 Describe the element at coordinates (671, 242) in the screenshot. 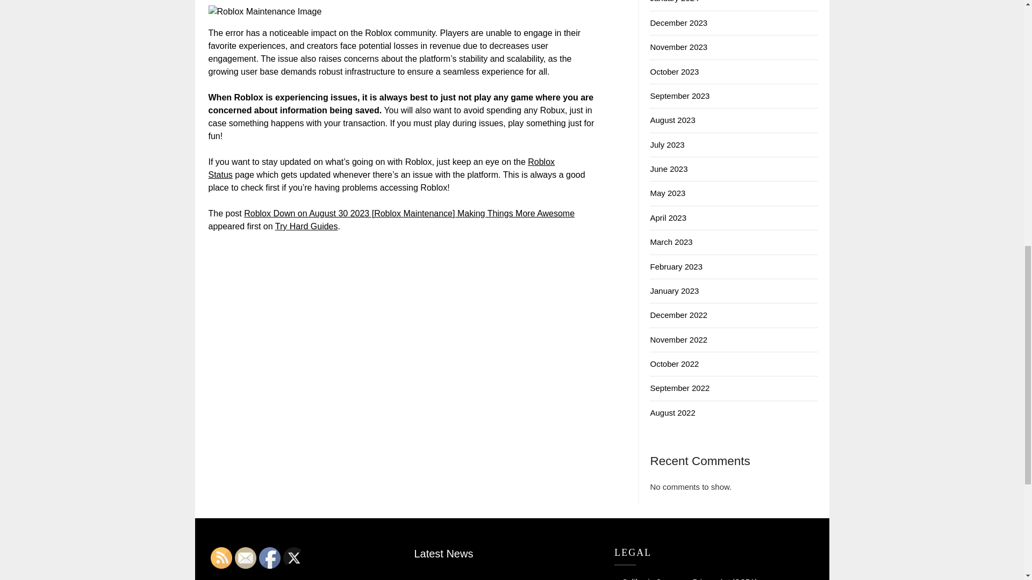

I see `March 2023` at that location.